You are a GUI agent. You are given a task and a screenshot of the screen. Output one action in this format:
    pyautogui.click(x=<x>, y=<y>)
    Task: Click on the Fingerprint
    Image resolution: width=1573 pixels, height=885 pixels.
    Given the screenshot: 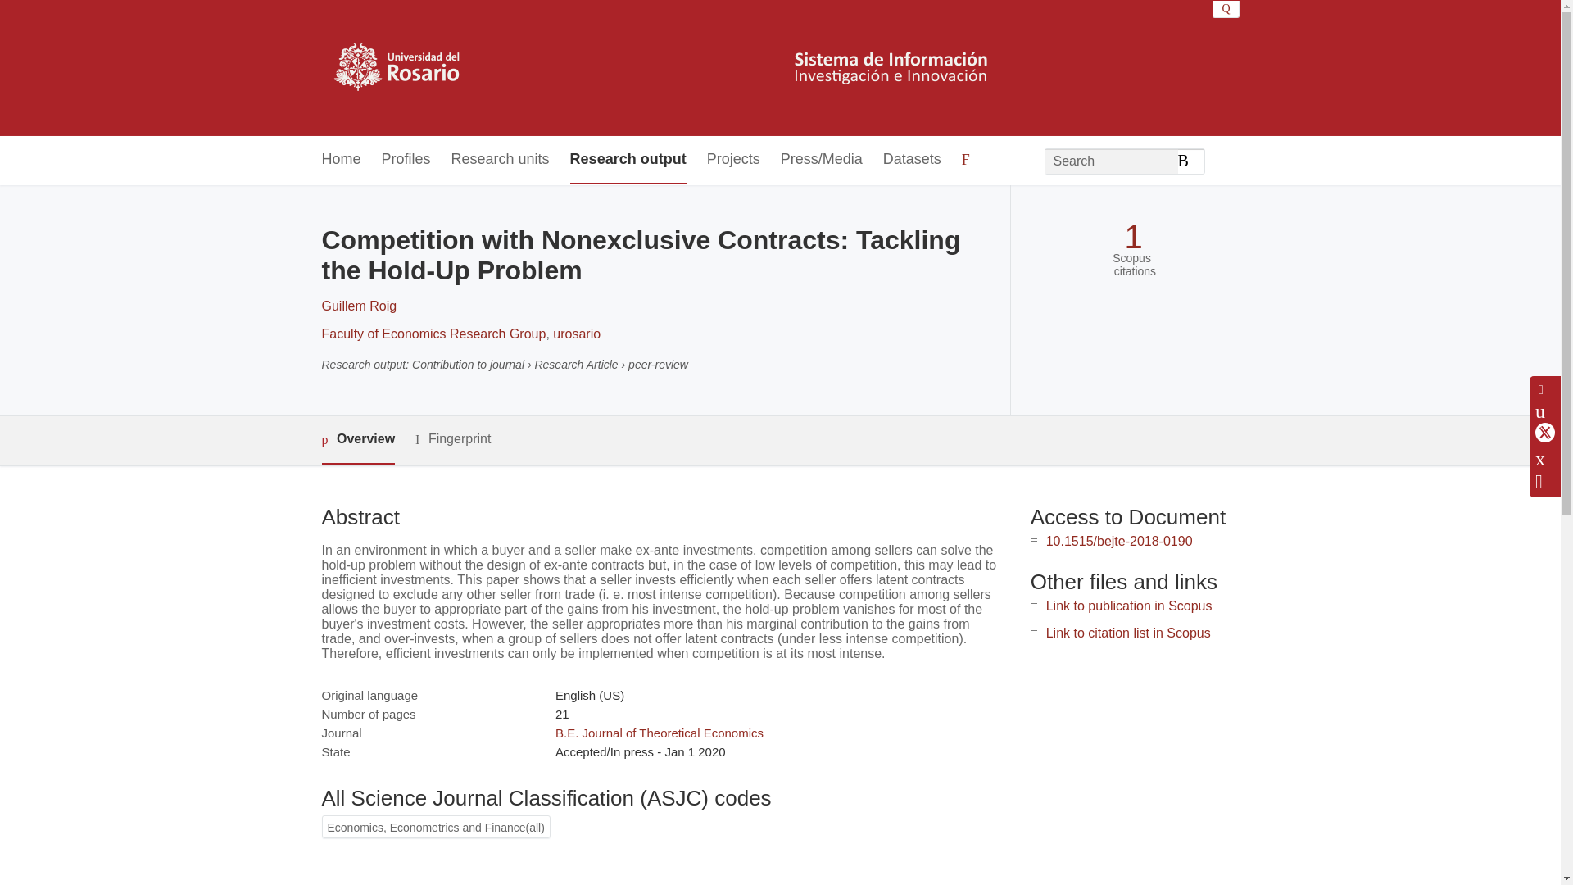 What is the action you would take?
    pyautogui.click(x=452, y=439)
    